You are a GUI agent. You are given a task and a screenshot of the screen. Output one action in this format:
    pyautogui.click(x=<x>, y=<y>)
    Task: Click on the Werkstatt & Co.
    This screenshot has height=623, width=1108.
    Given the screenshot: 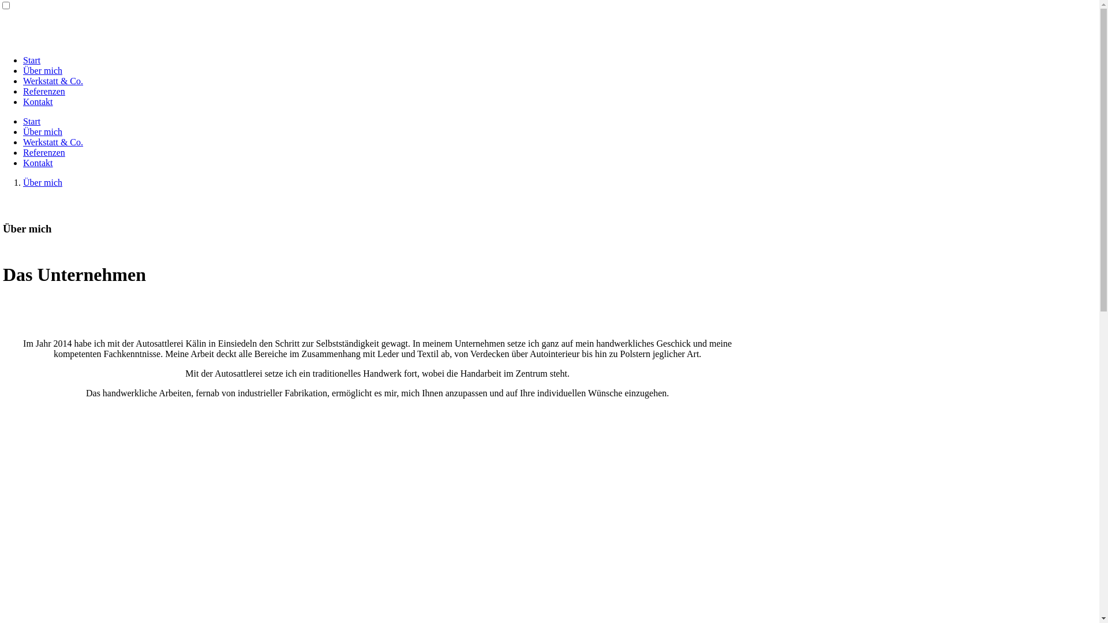 What is the action you would take?
    pyautogui.click(x=53, y=142)
    